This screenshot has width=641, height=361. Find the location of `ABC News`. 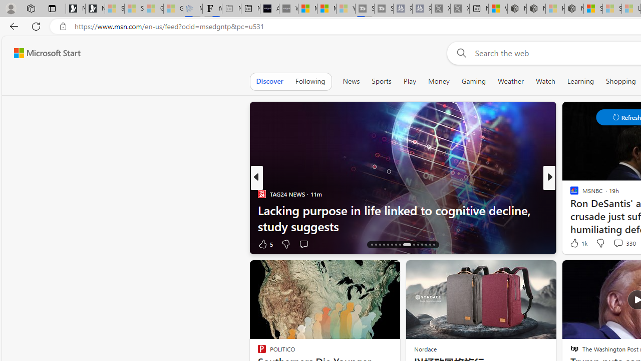

ABC News is located at coordinates (570, 194).